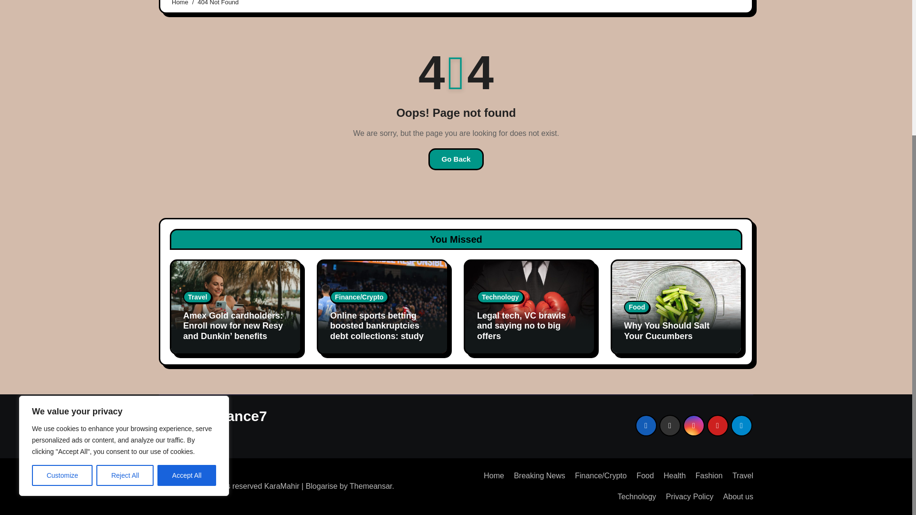 The width and height of the screenshot is (916, 515). What do you see at coordinates (180, 3) in the screenshot?
I see `Home` at bounding box center [180, 3].